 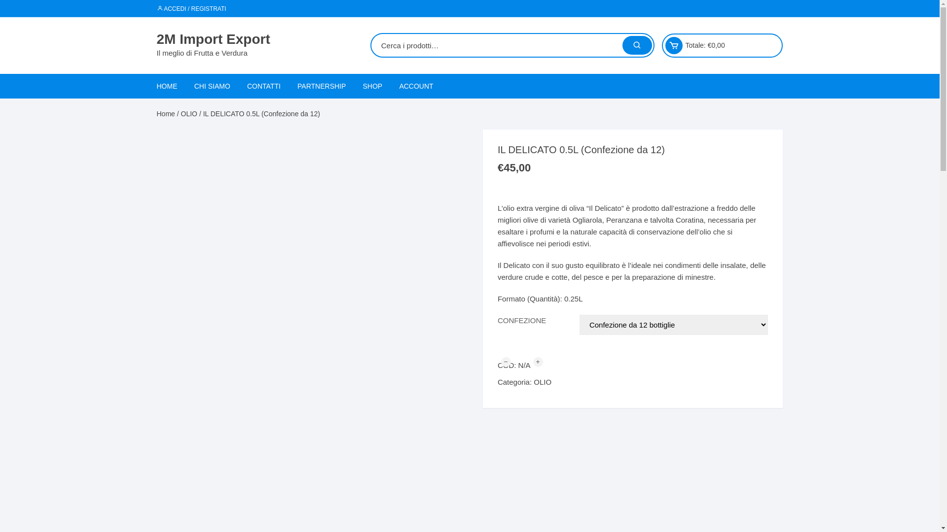 What do you see at coordinates (214, 39) in the screenshot?
I see `2M Import Export` at bounding box center [214, 39].